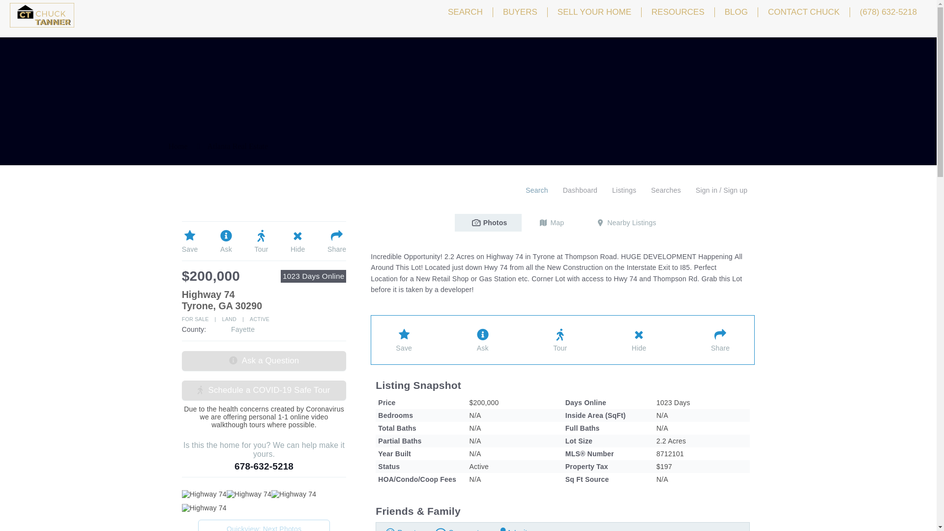 Image resolution: width=944 pixels, height=531 pixels. What do you see at coordinates (624, 191) in the screenshot?
I see `Listings` at bounding box center [624, 191].